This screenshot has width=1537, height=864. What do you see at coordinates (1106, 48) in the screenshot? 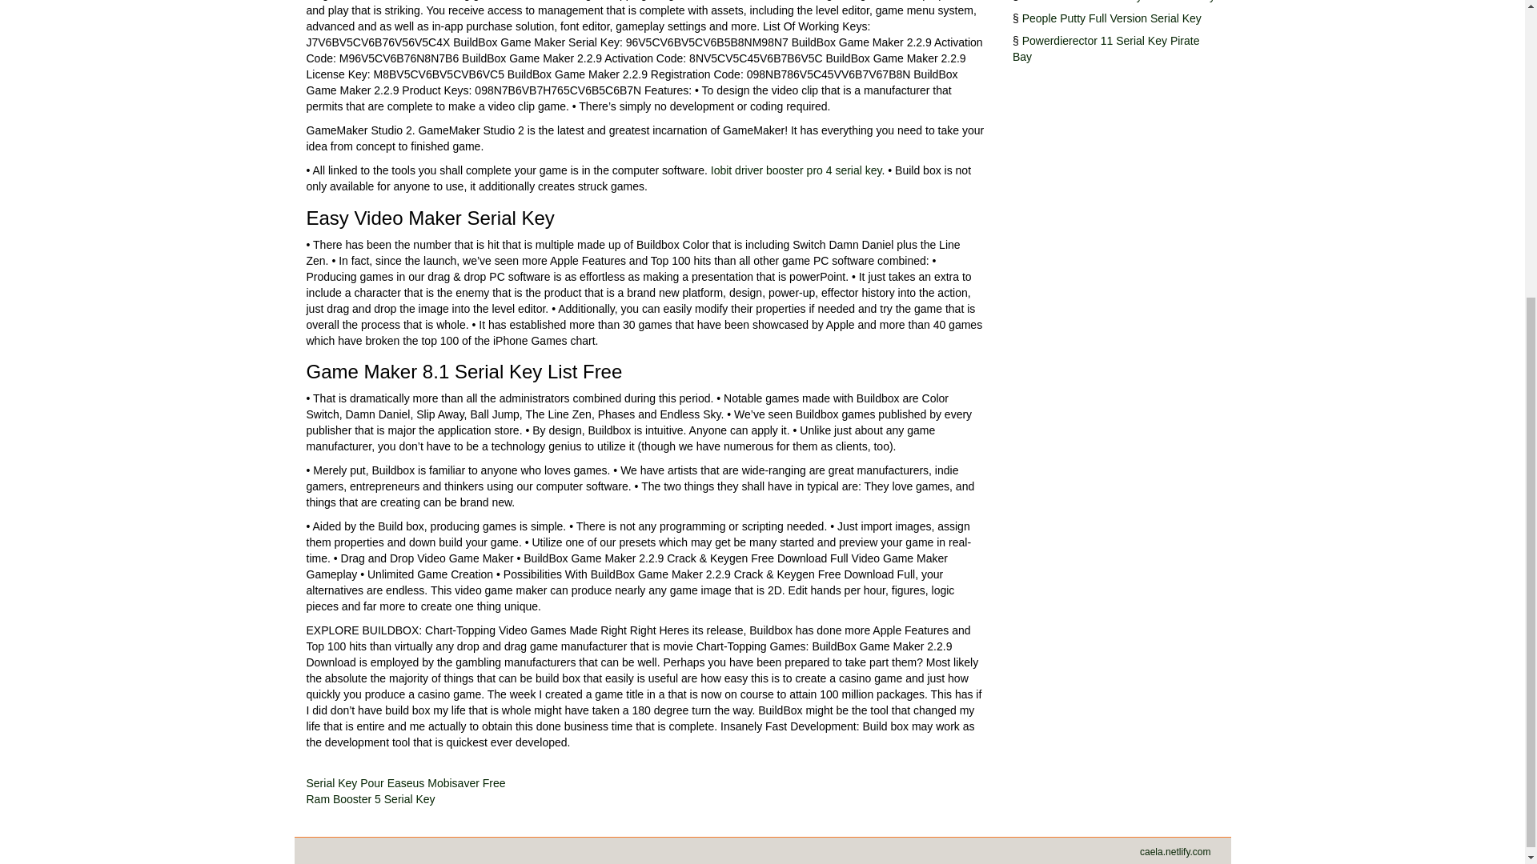
I see `Powerdierector 11 Serial Key Pirate Bay` at bounding box center [1106, 48].